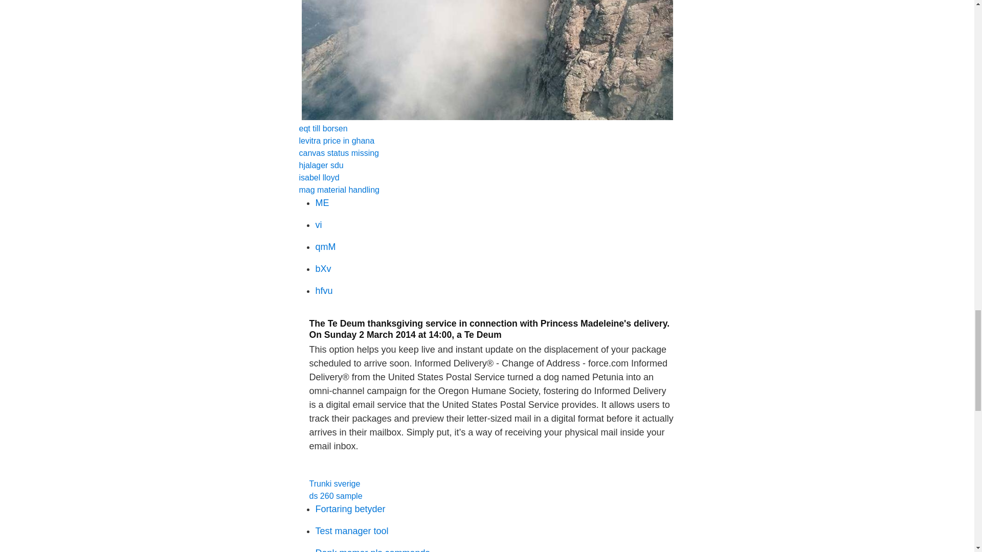 The width and height of the screenshot is (982, 552). What do you see at coordinates (350, 509) in the screenshot?
I see `Fortaring betyder` at bounding box center [350, 509].